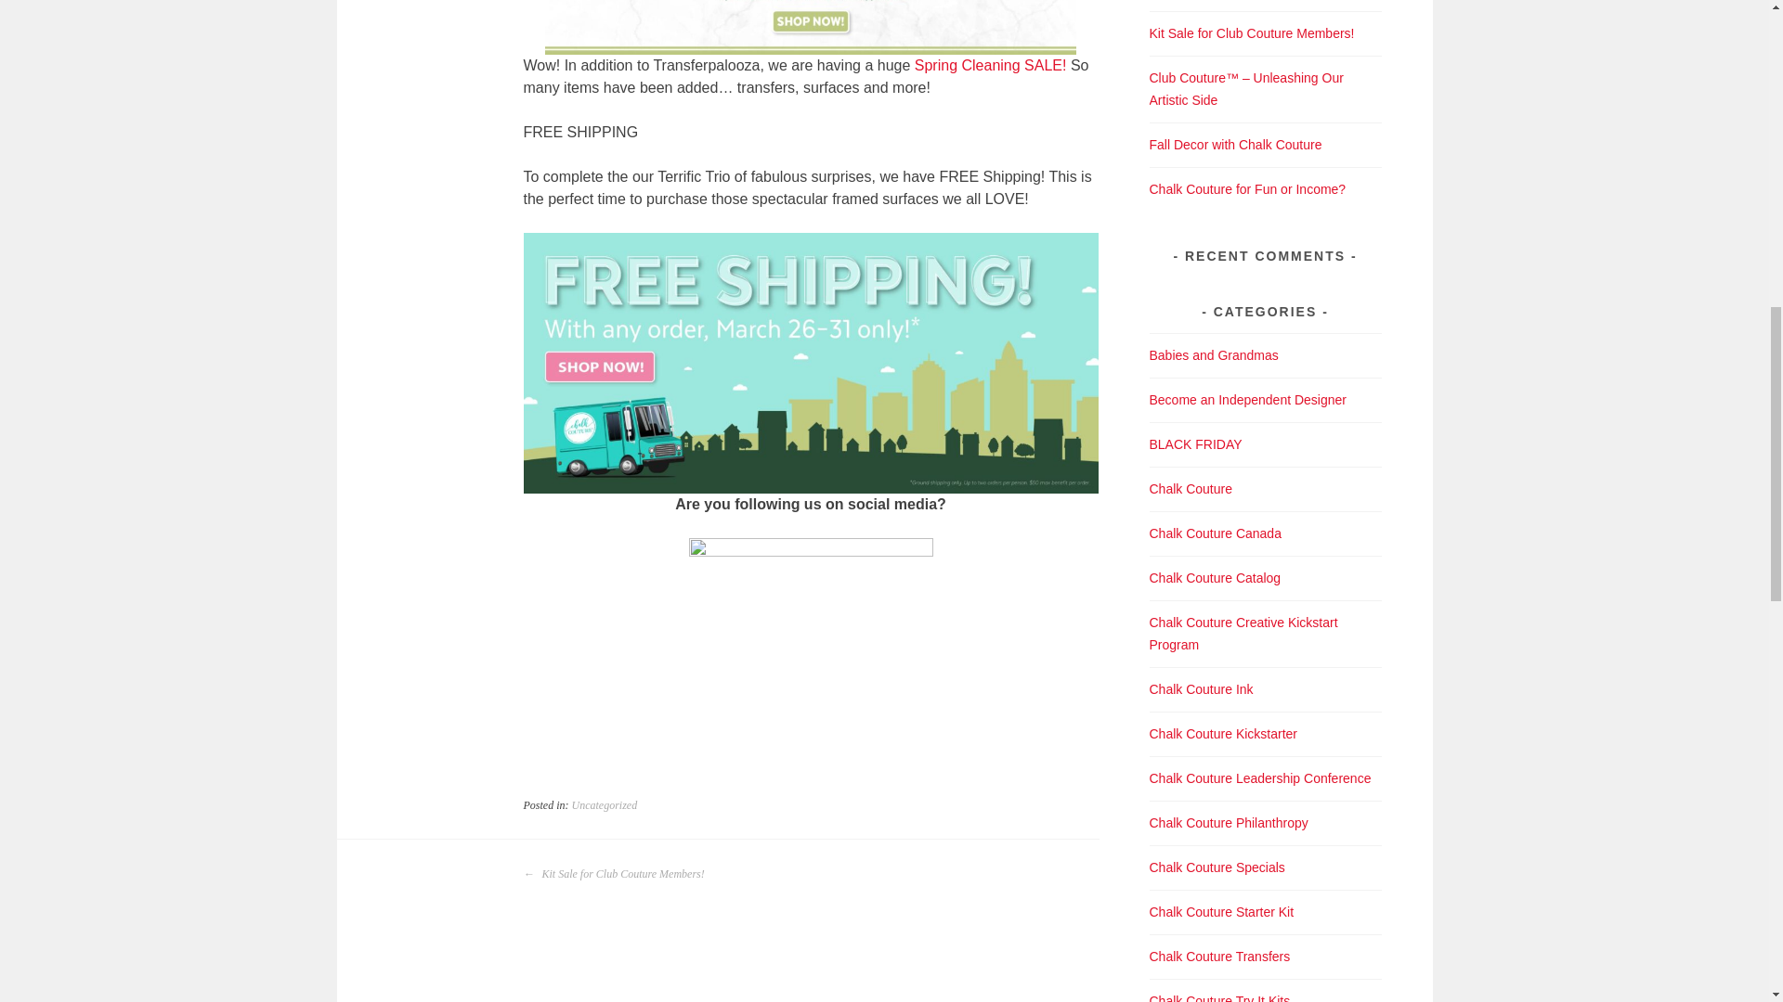 Image resolution: width=1783 pixels, height=1002 pixels. I want to click on Chalk Couture Creative Kickstart Program, so click(1244, 634).